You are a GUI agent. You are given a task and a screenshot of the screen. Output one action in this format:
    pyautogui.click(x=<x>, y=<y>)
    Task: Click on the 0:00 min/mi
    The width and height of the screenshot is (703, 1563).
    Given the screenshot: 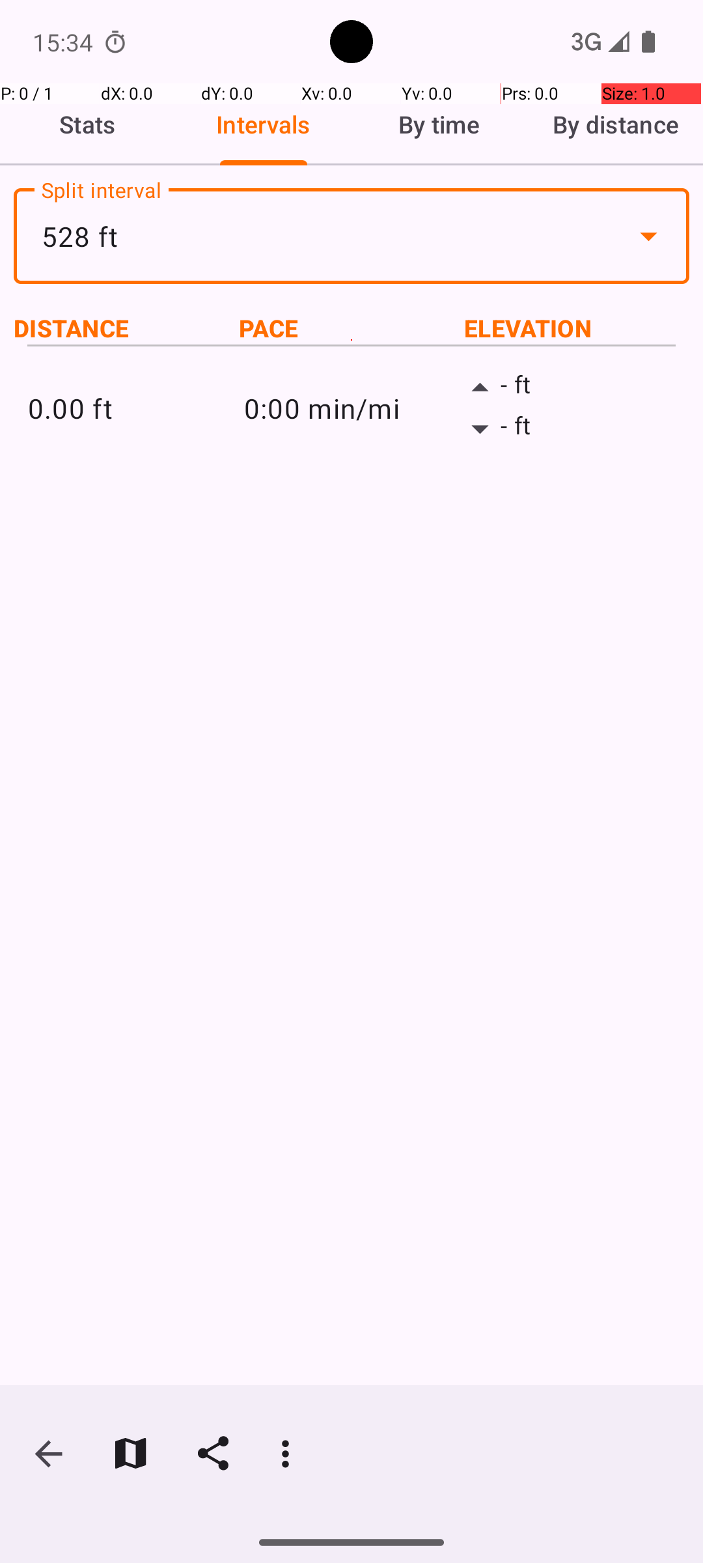 What is the action you would take?
    pyautogui.click(x=351, y=408)
    